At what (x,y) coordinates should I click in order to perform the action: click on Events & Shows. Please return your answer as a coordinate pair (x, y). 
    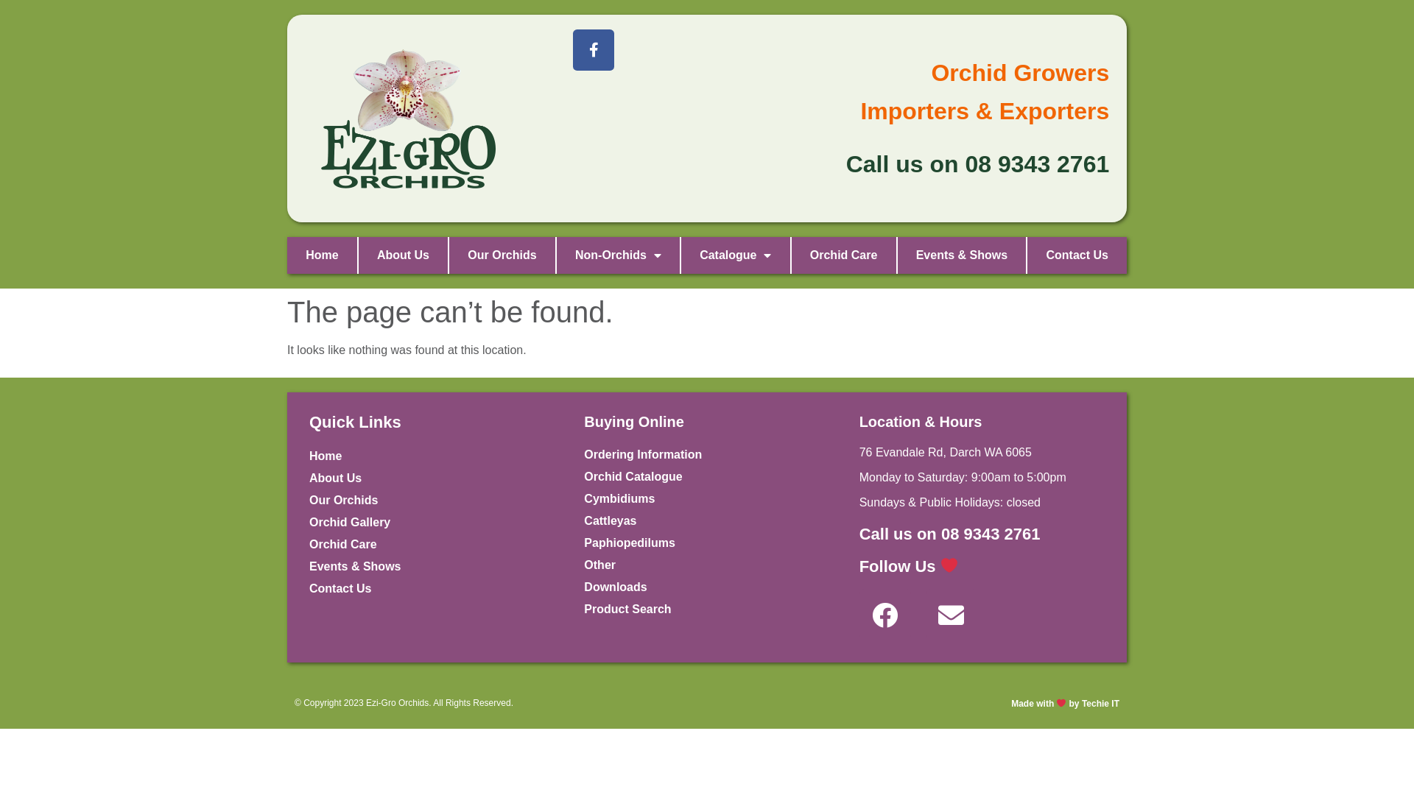
    Looking at the image, I should click on (962, 255).